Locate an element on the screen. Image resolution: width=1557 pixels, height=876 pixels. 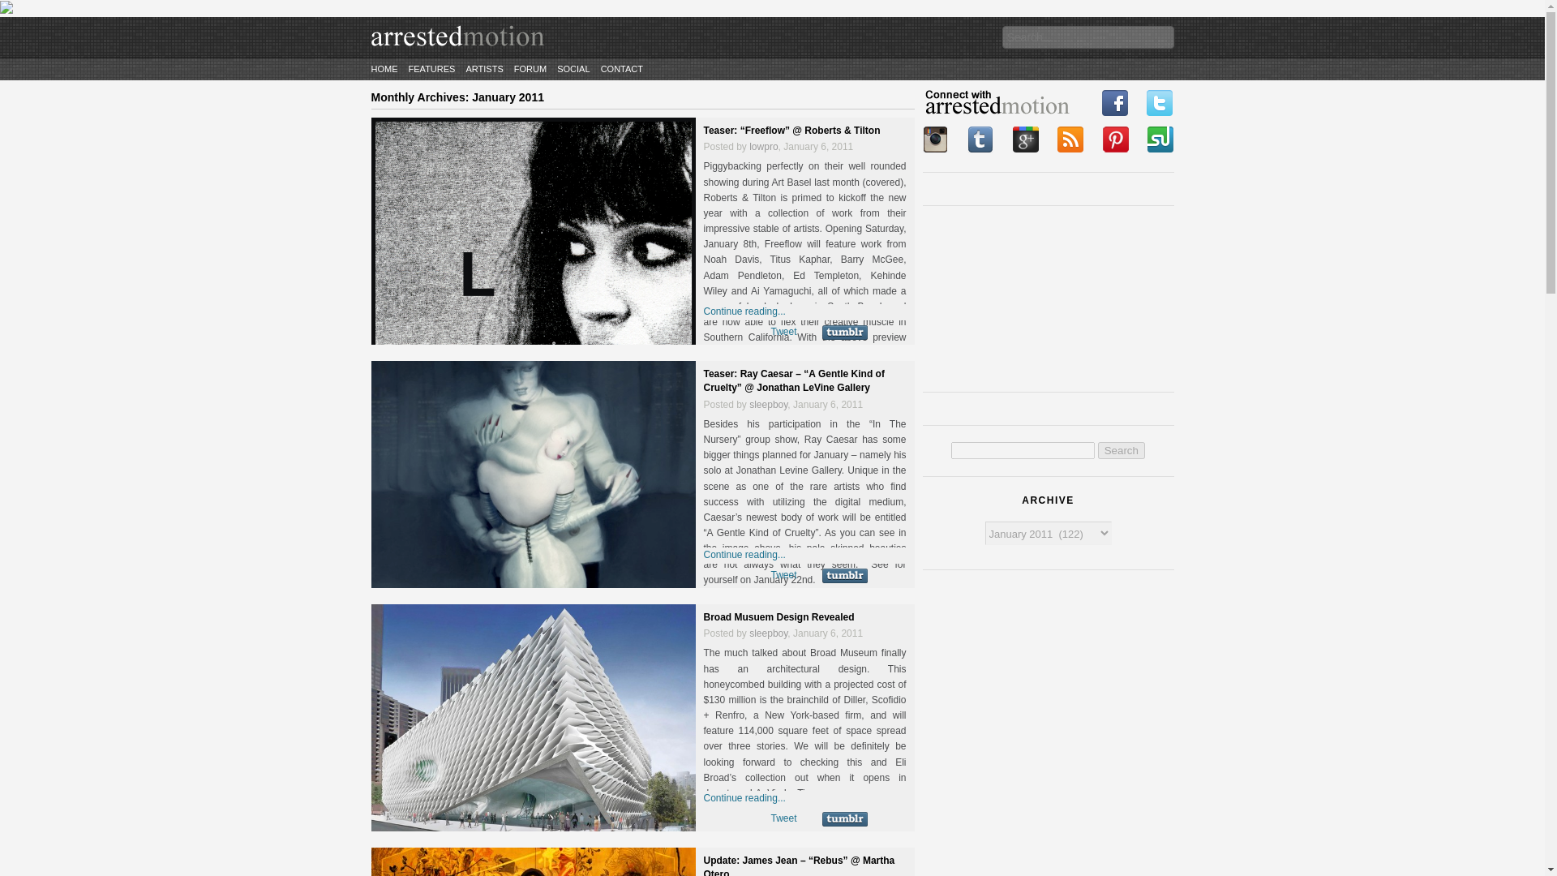
Search is located at coordinates (1121, 450).